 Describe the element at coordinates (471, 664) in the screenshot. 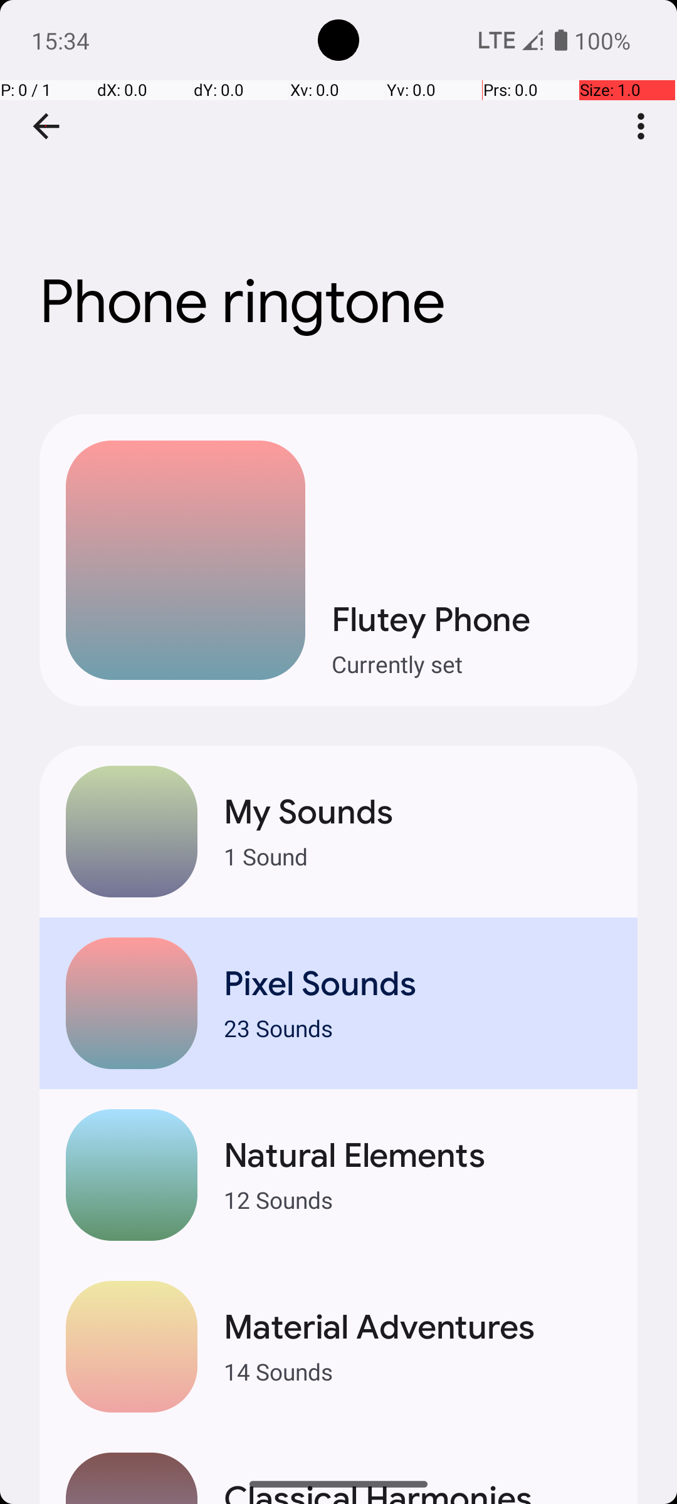

I see `Currently set` at that location.